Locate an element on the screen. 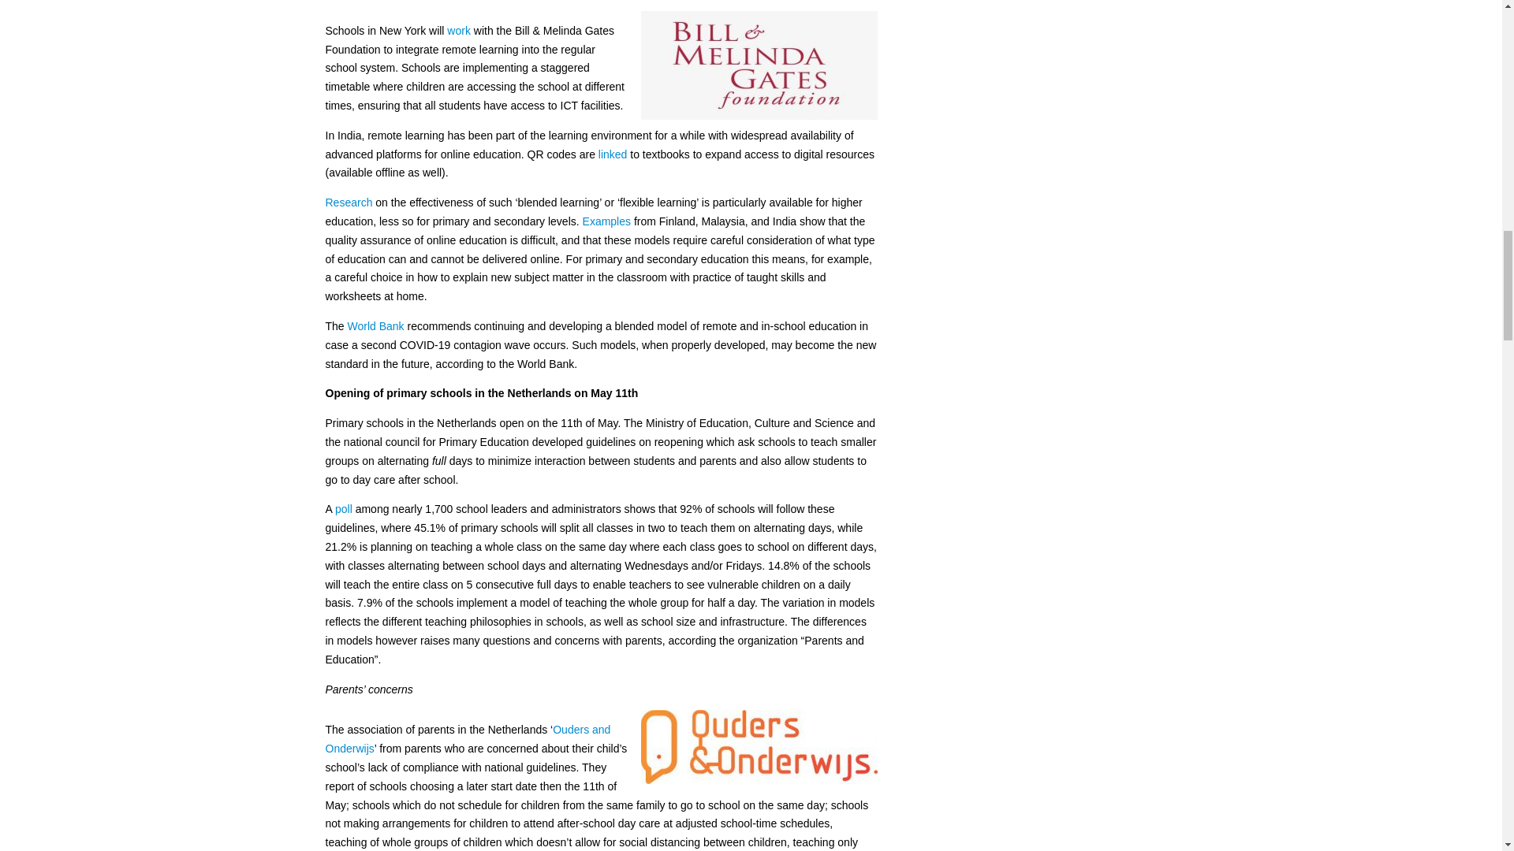 This screenshot has height=851, width=1514. Research is located at coordinates (349, 202).